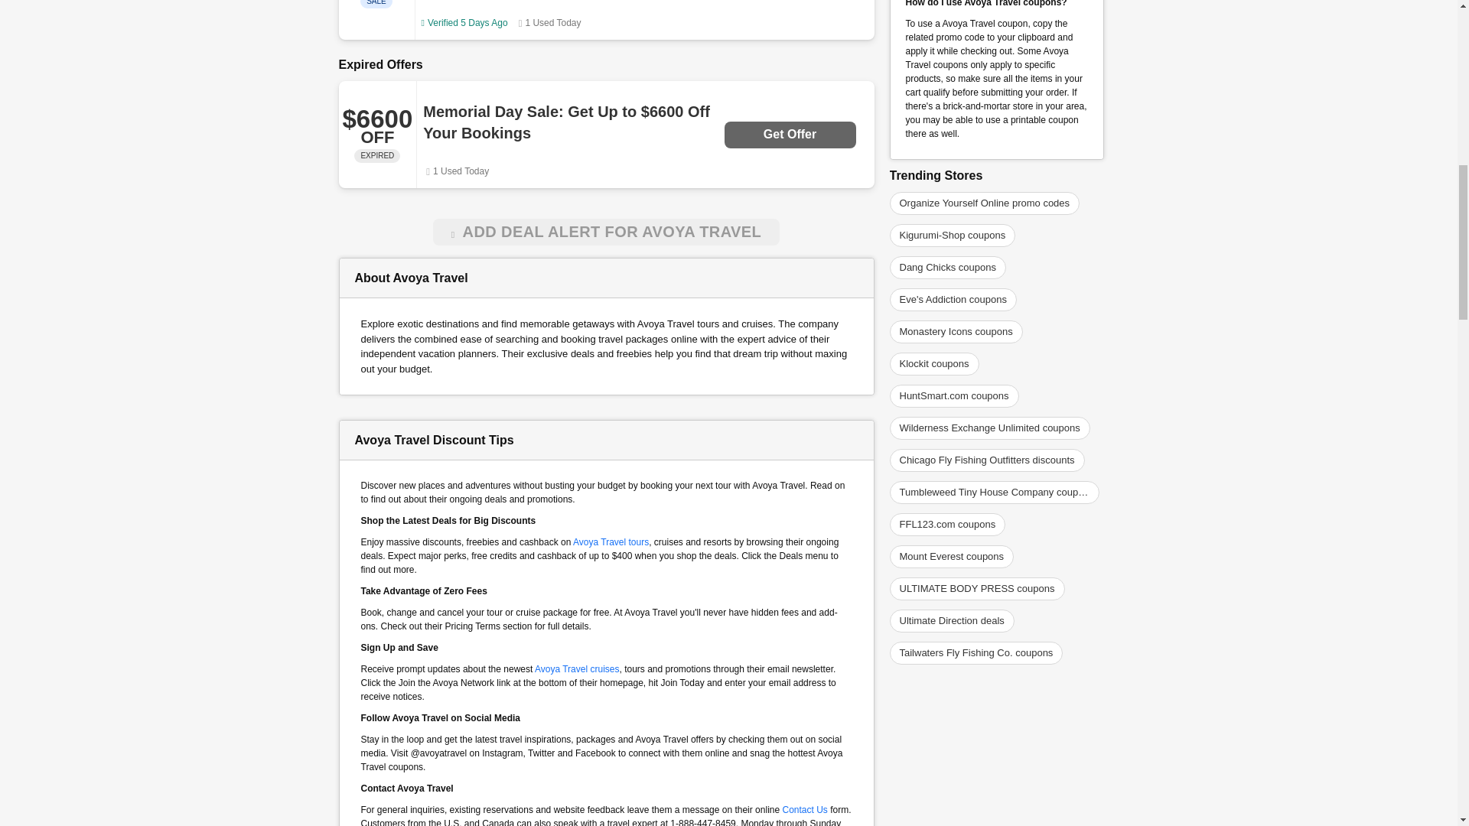 Image resolution: width=1469 pixels, height=826 pixels. Describe the element at coordinates (577, 669) in the screenshot. I see `Avoya Travel cruises` at that location.